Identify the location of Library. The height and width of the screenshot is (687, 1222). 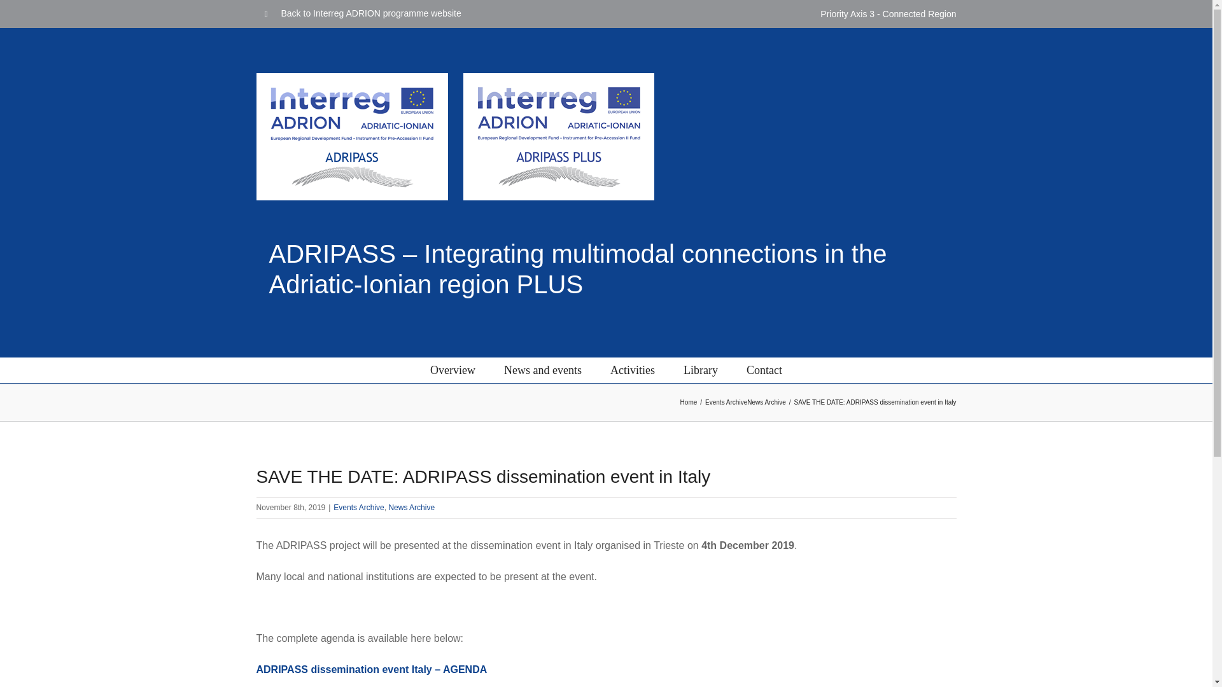
(700, 370).